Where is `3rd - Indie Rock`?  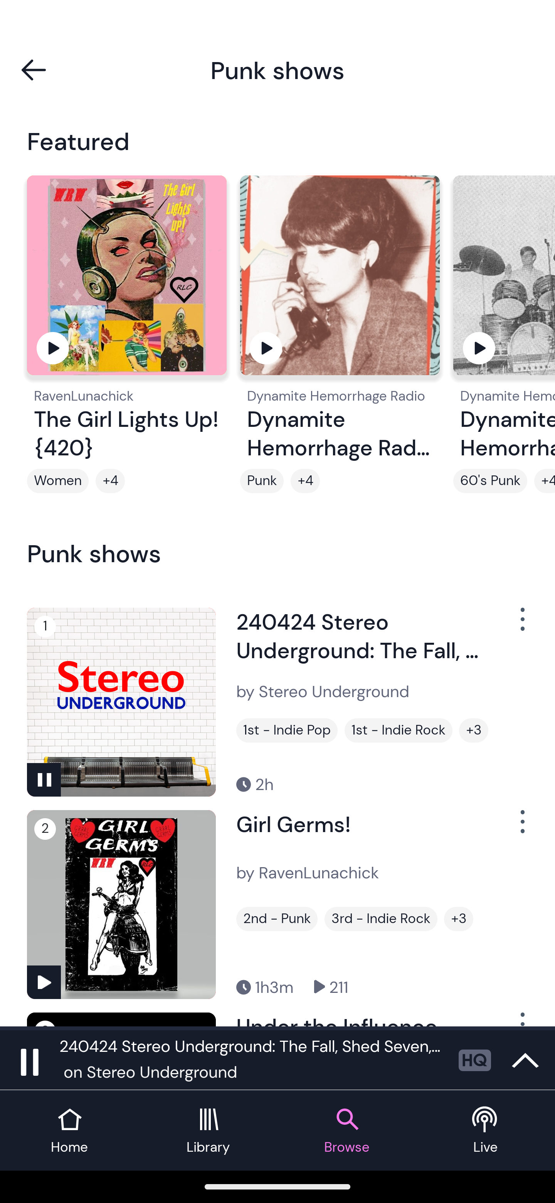 3rd - Indie Rock is located at coordinates (381, 919).